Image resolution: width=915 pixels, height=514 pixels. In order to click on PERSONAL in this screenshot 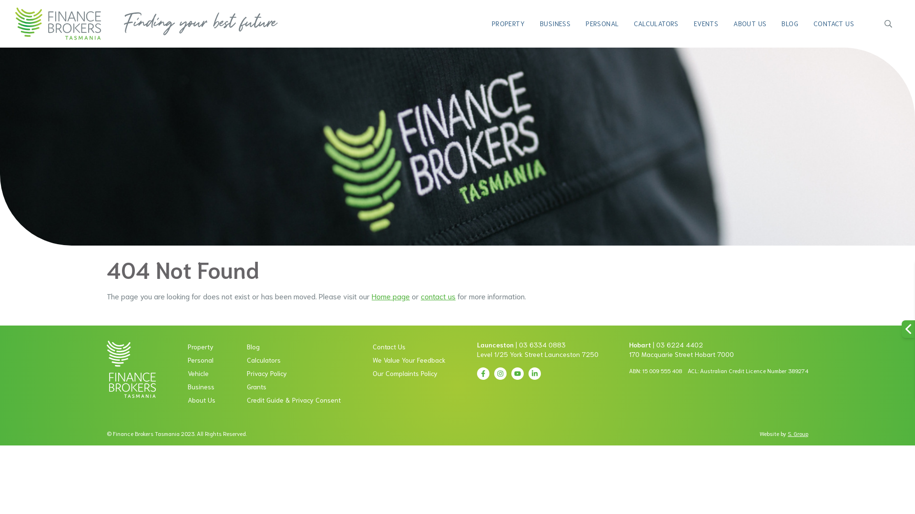, I will do `click(602, 24)`.